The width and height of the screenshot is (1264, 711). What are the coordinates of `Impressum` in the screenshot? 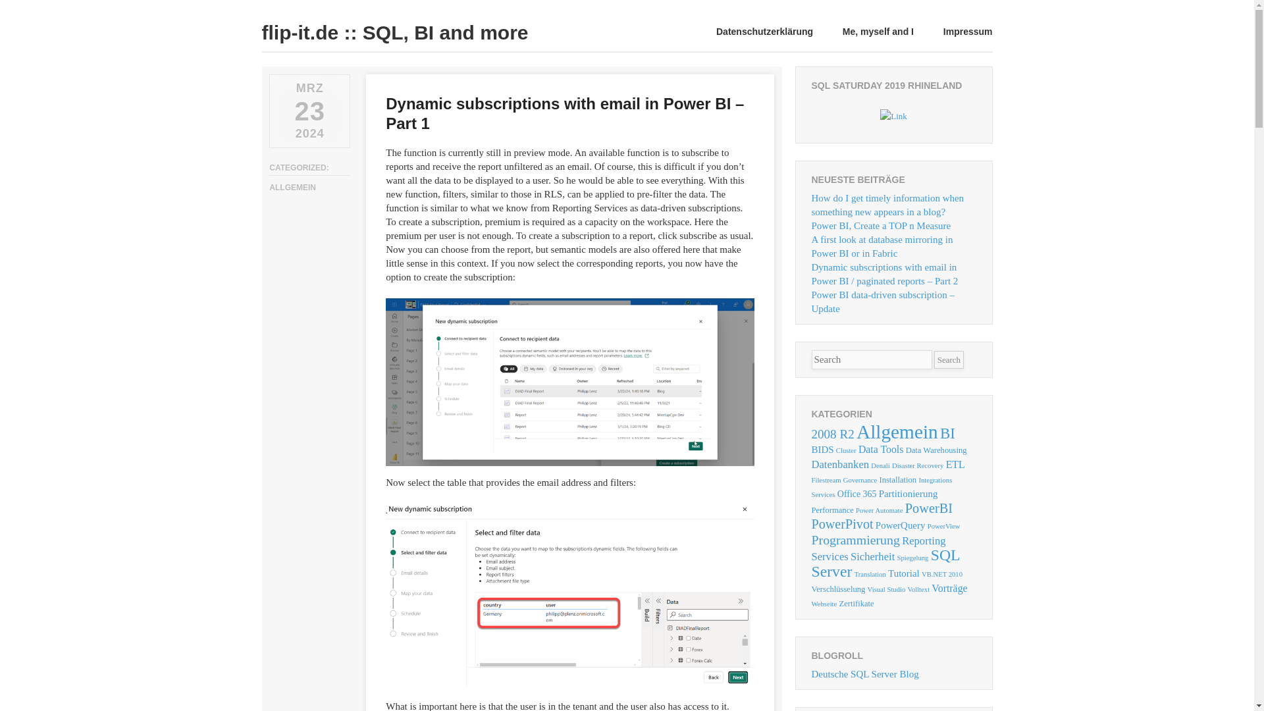 It's located at (968, 32).